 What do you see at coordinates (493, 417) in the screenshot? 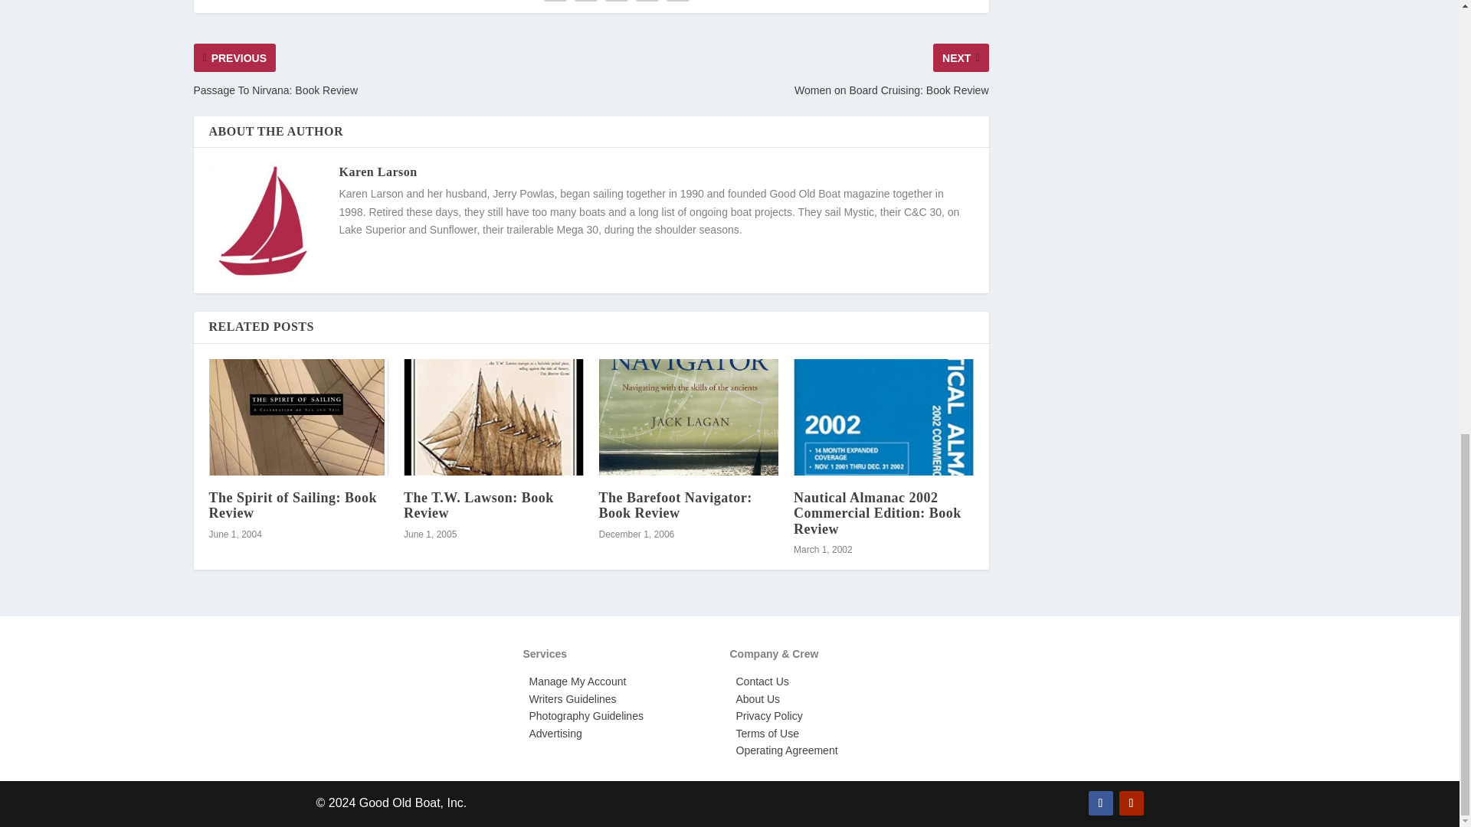
I see `The T.W. Lawson: Book Review` at bounding box center [493, 417].